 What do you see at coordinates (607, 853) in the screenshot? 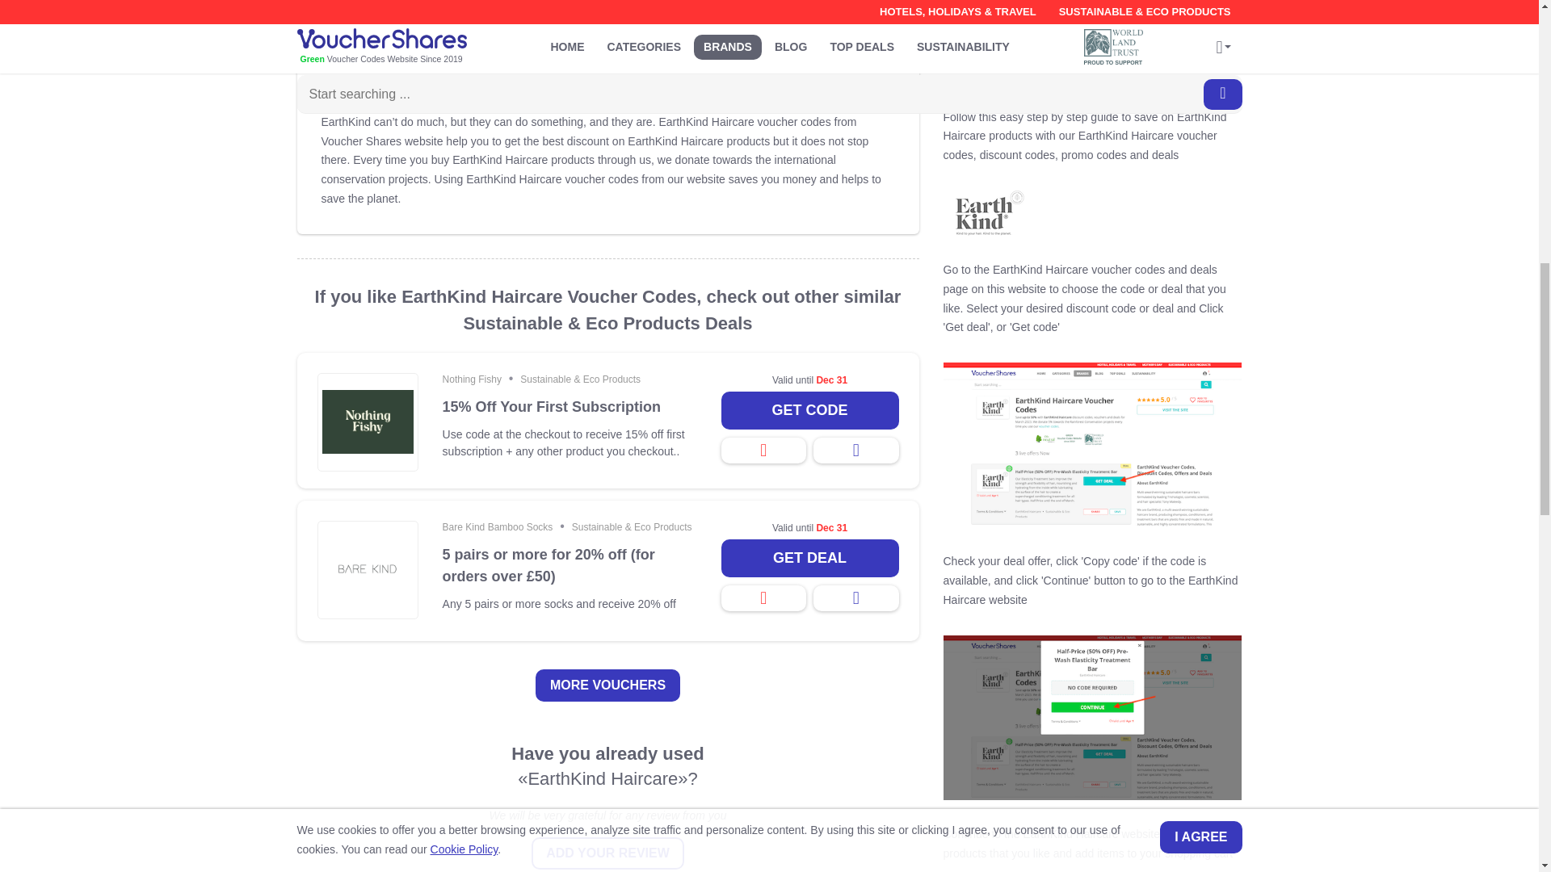
I see `ADD YOUR REVIEW` at bounding box center [607, 853].